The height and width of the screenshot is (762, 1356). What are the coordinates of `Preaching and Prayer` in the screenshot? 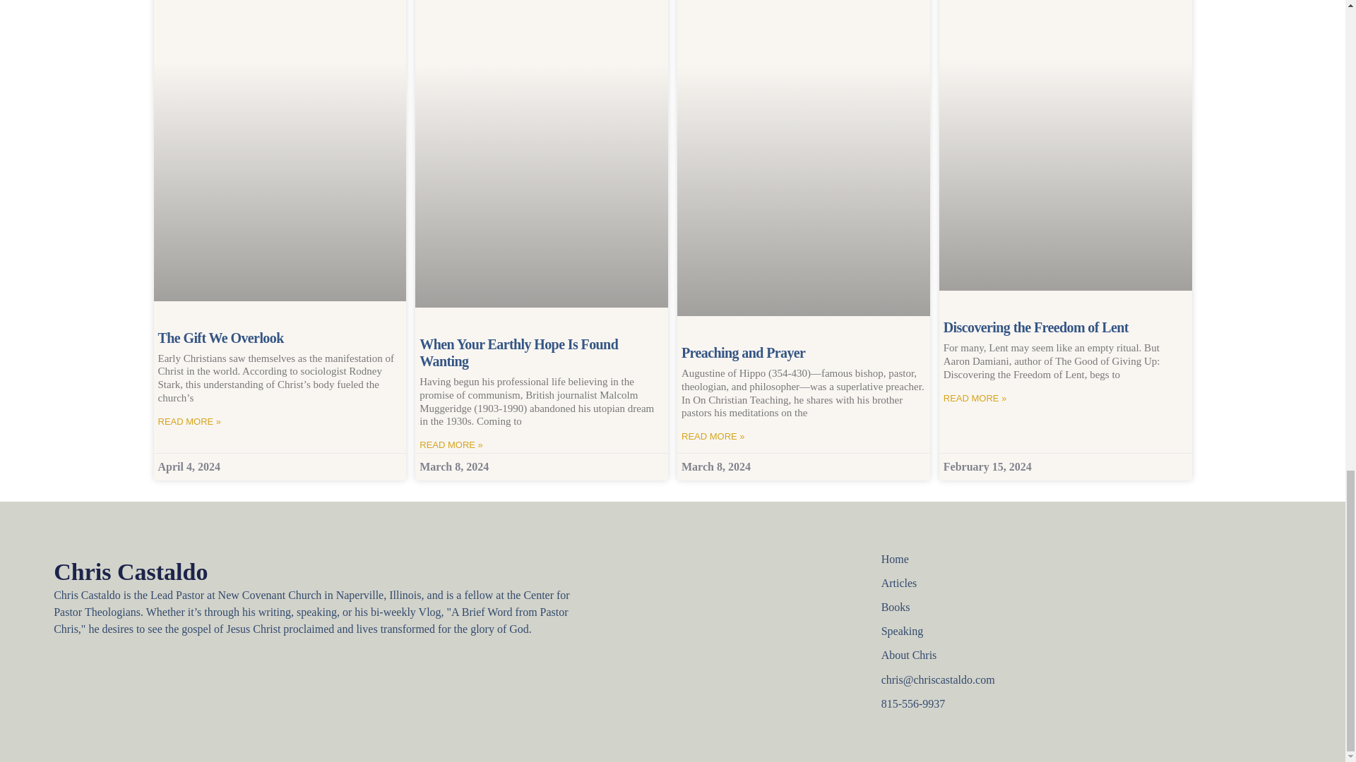 It's located at (743, 353).